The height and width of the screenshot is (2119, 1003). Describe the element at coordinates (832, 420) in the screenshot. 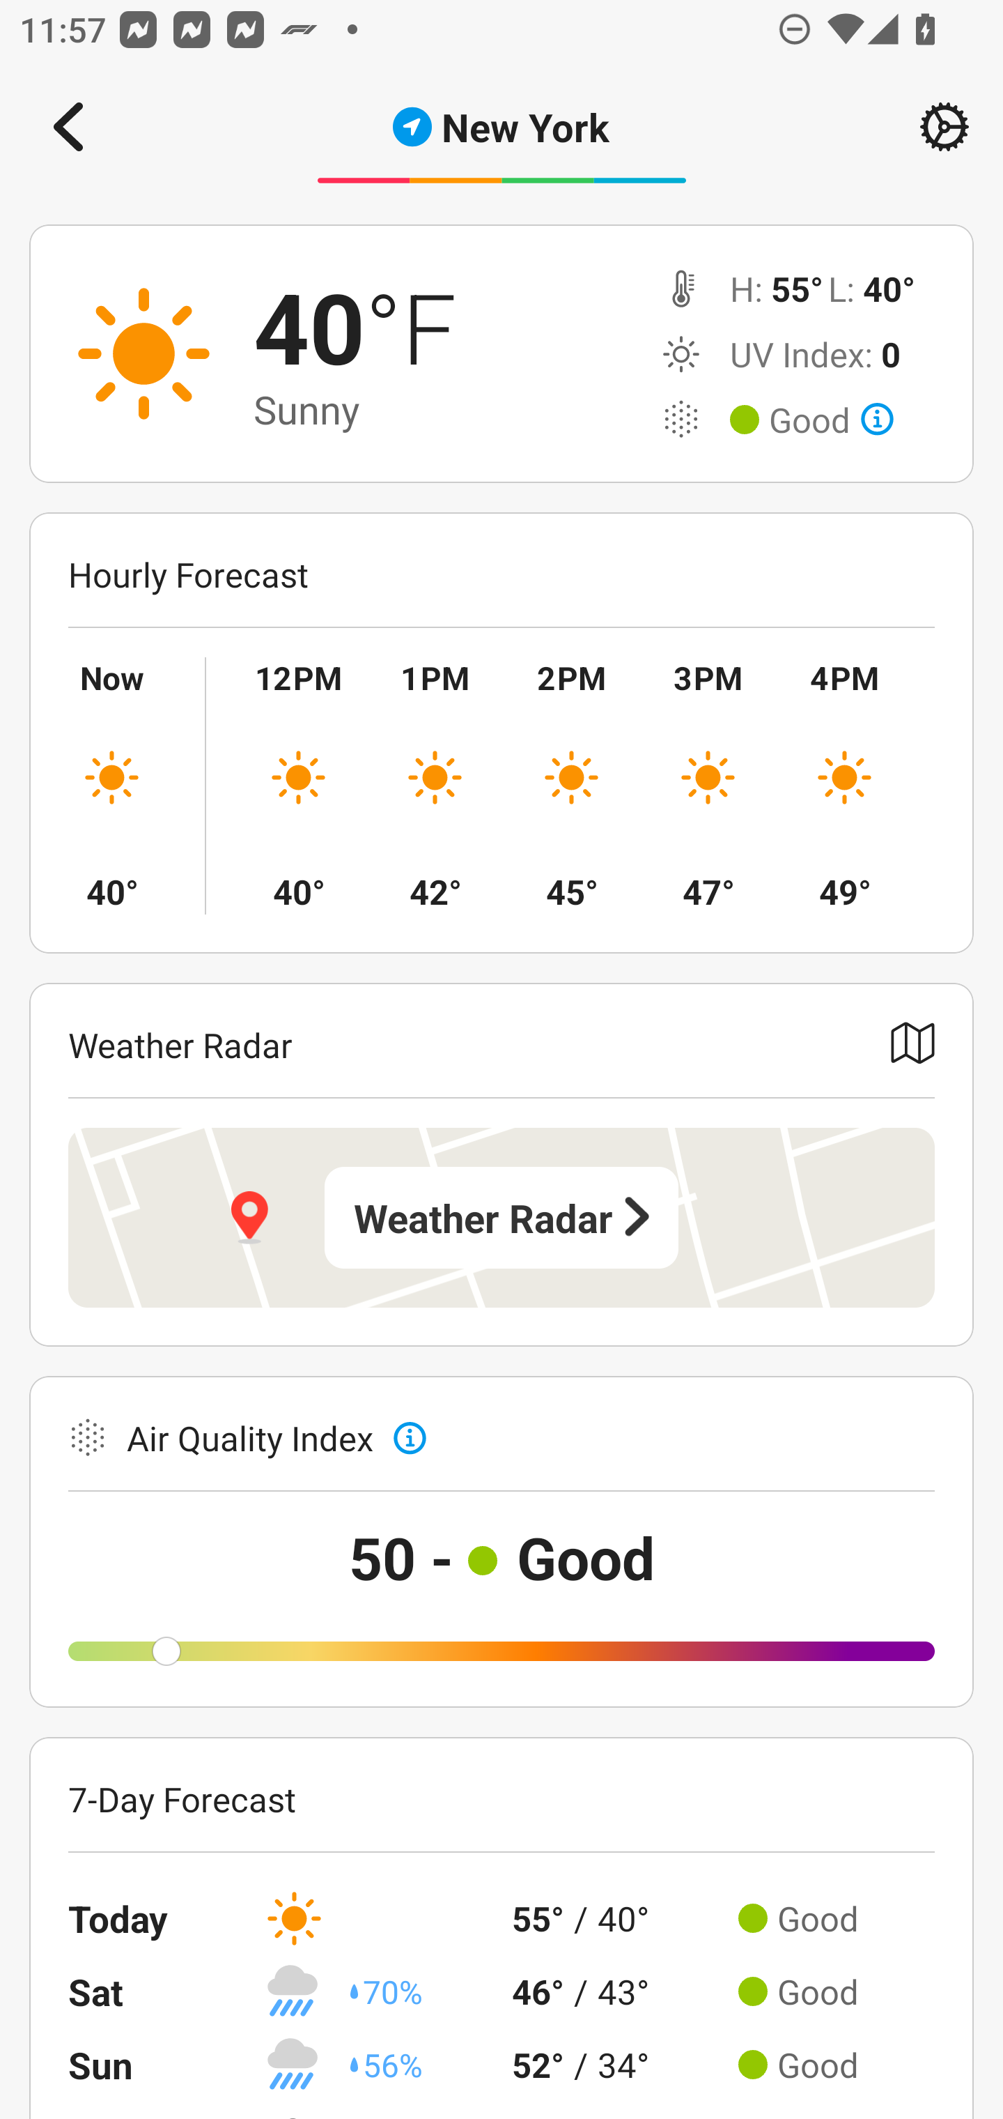

I see `Good` at that location.